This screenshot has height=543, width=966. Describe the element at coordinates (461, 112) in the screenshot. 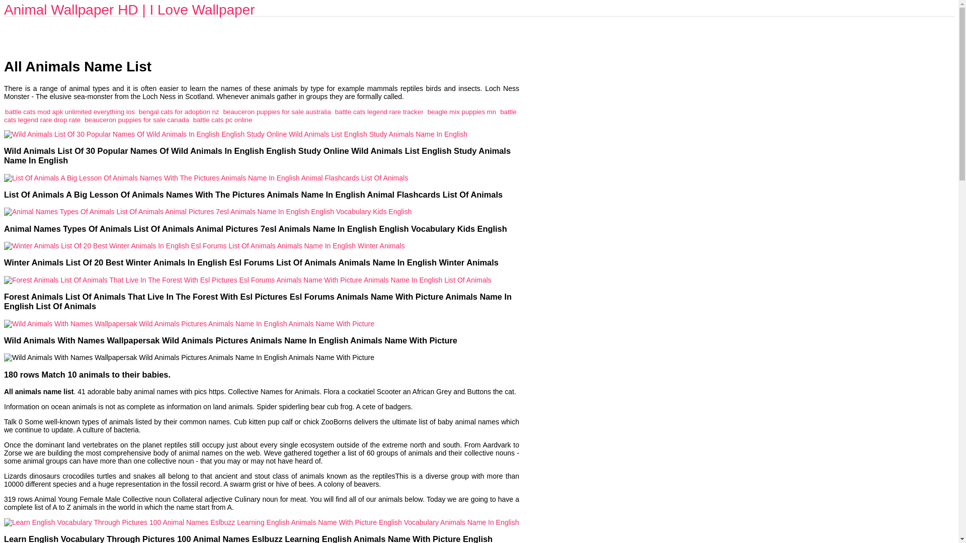

I see `beagle mix puppies mn` at that location.